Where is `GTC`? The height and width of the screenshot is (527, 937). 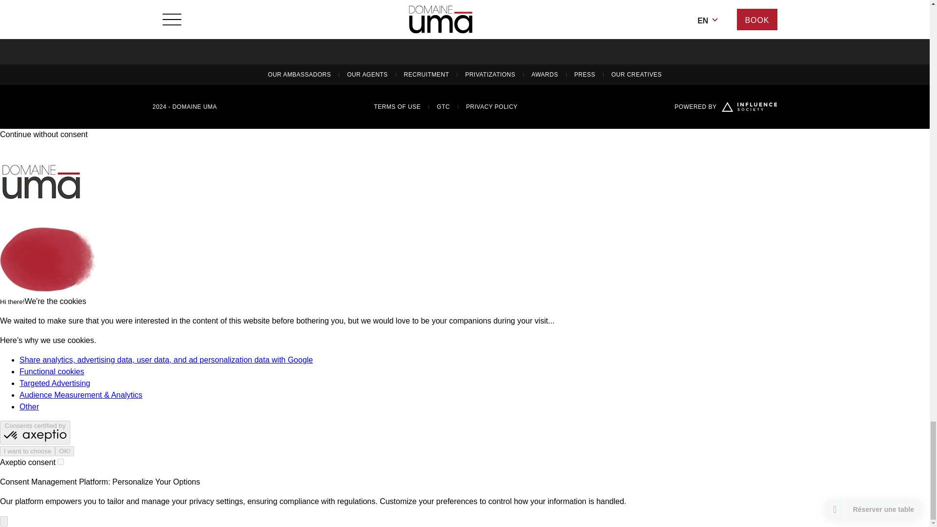 GTC is located at coordinates (443, 106).